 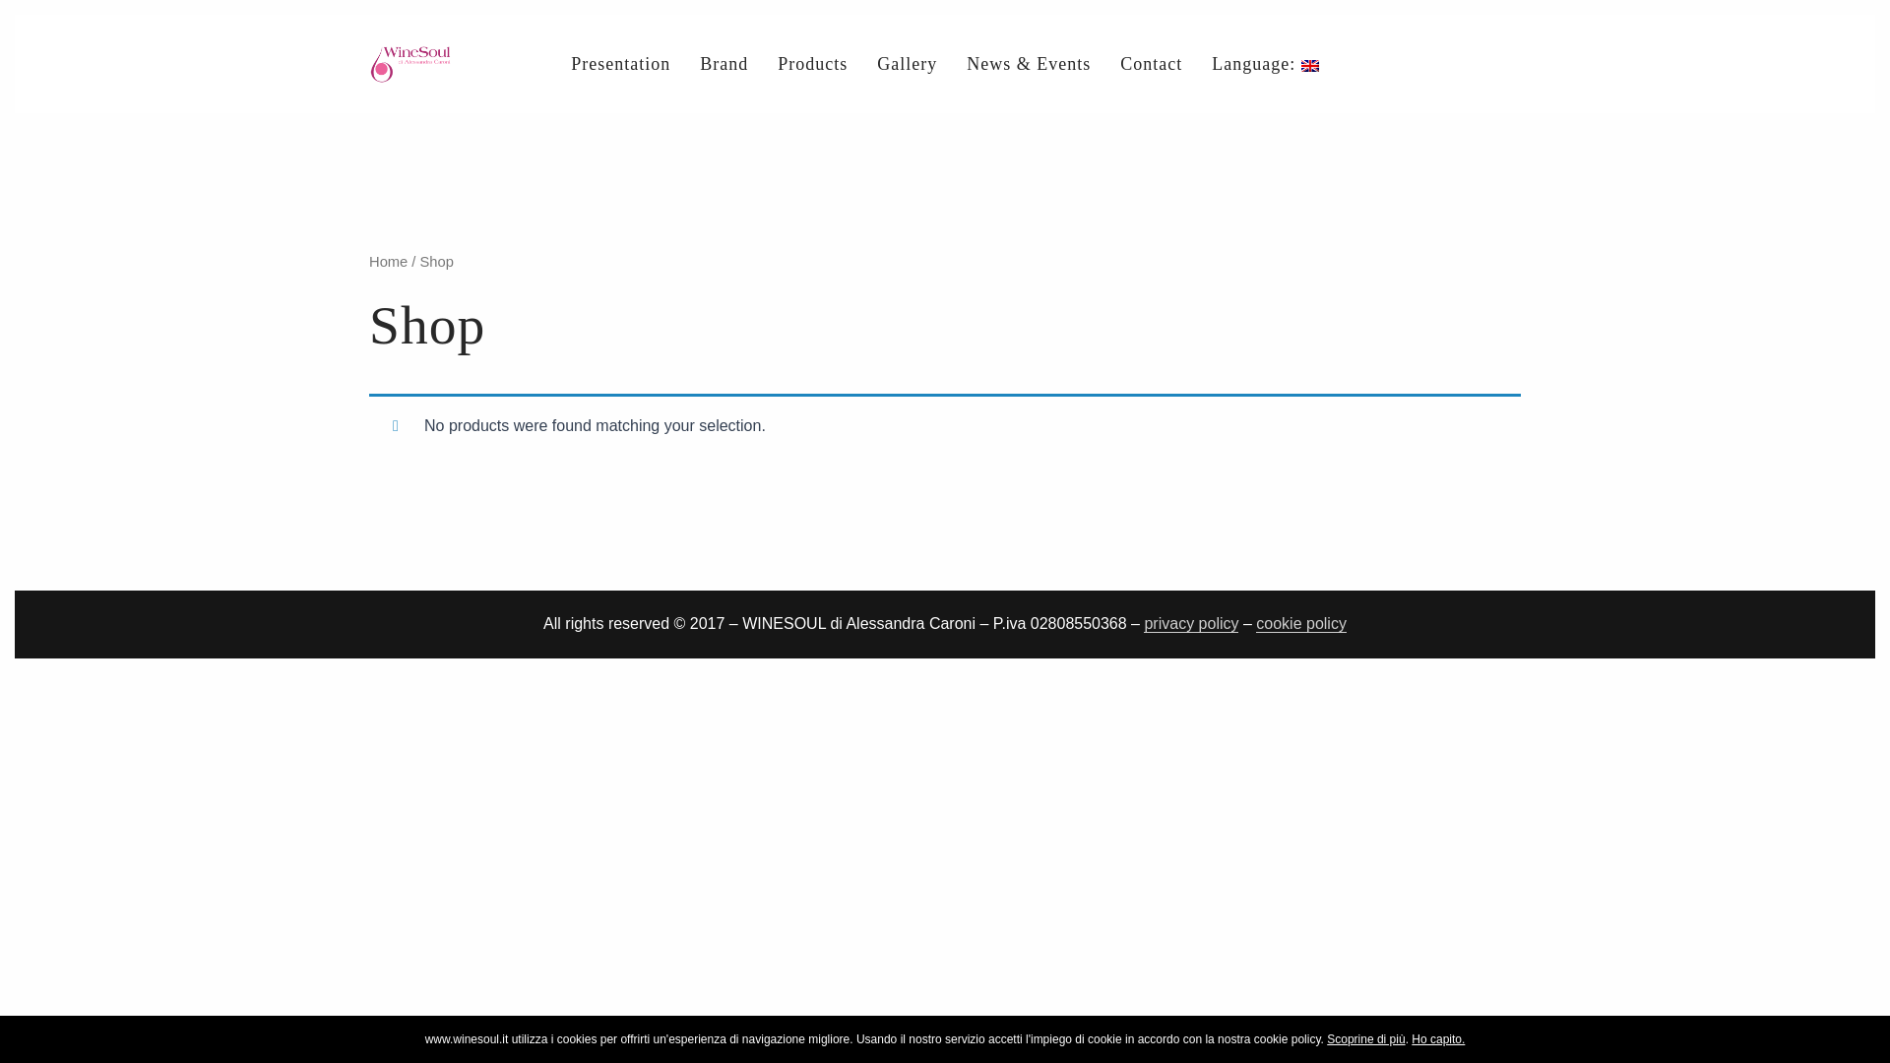 I want to click on Presentation, so click(x=620, y=64).